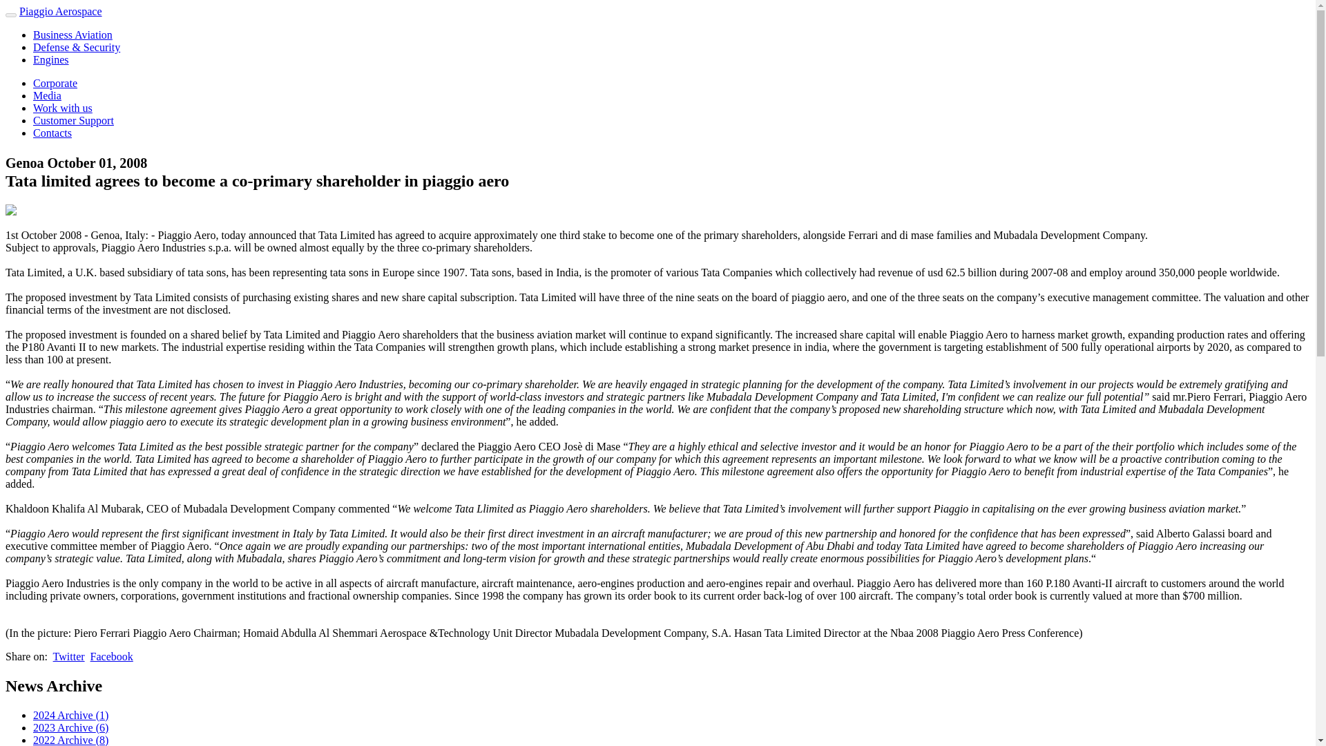 Image resolution: width=1326 pixels, height=746 pixels. What do you see at coordinates (63, 108) in the screenshot?
I see `Work with us` at bounding box center [63, 108].